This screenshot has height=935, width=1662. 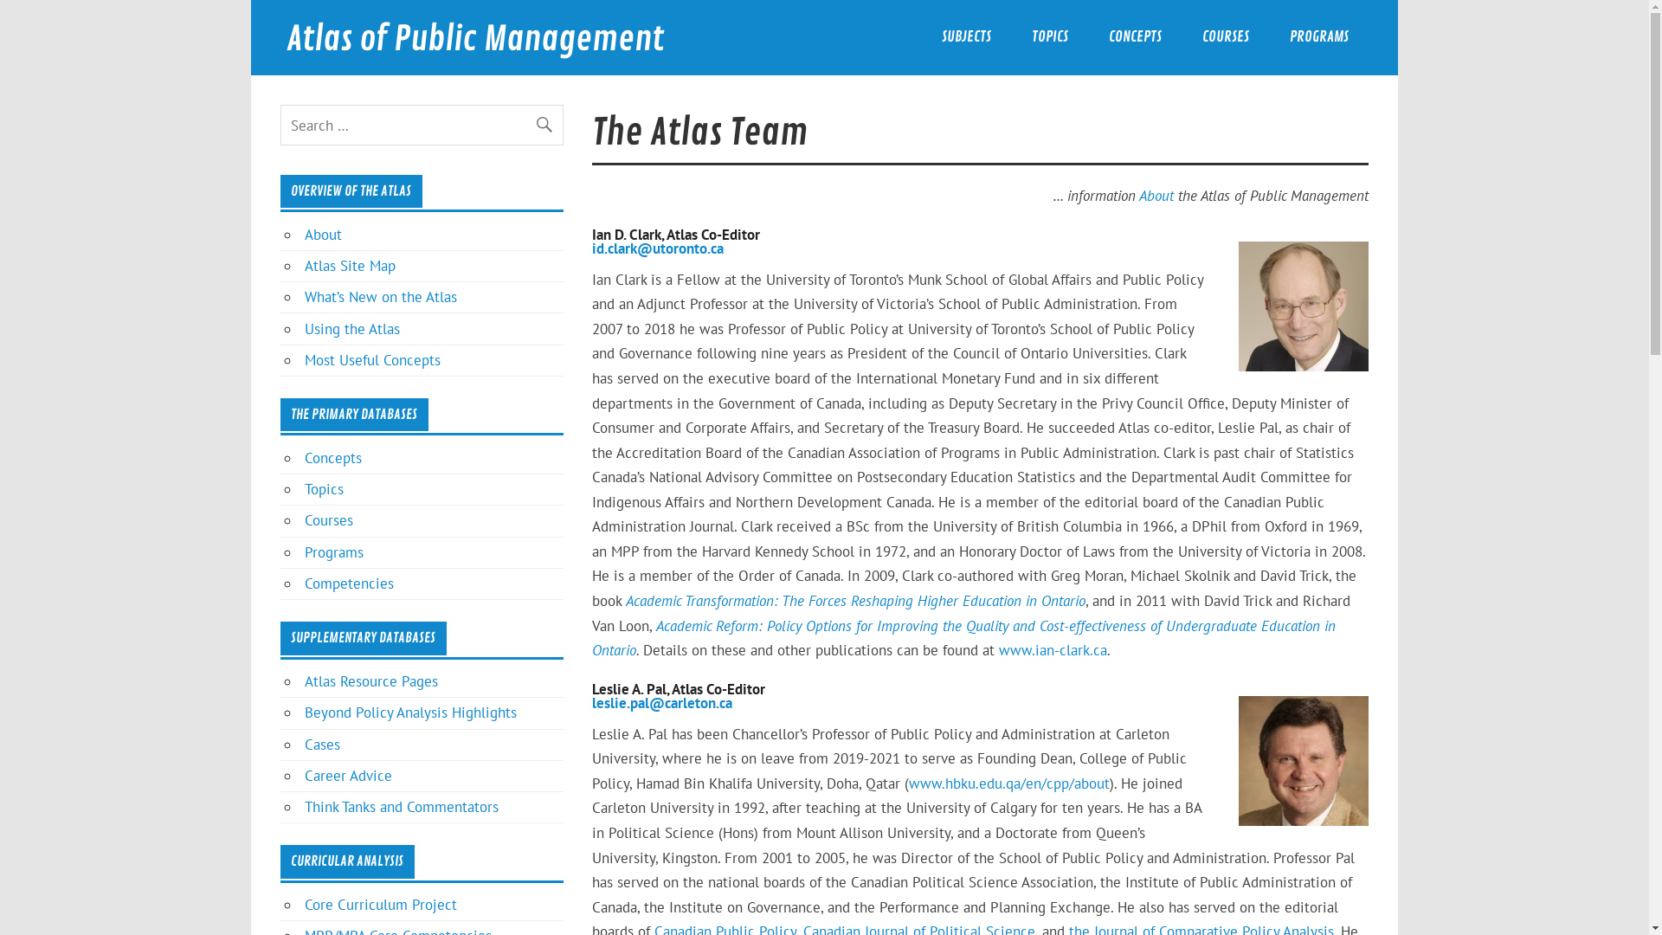 I want to click on Career Advice, so click(x=348, y=776).